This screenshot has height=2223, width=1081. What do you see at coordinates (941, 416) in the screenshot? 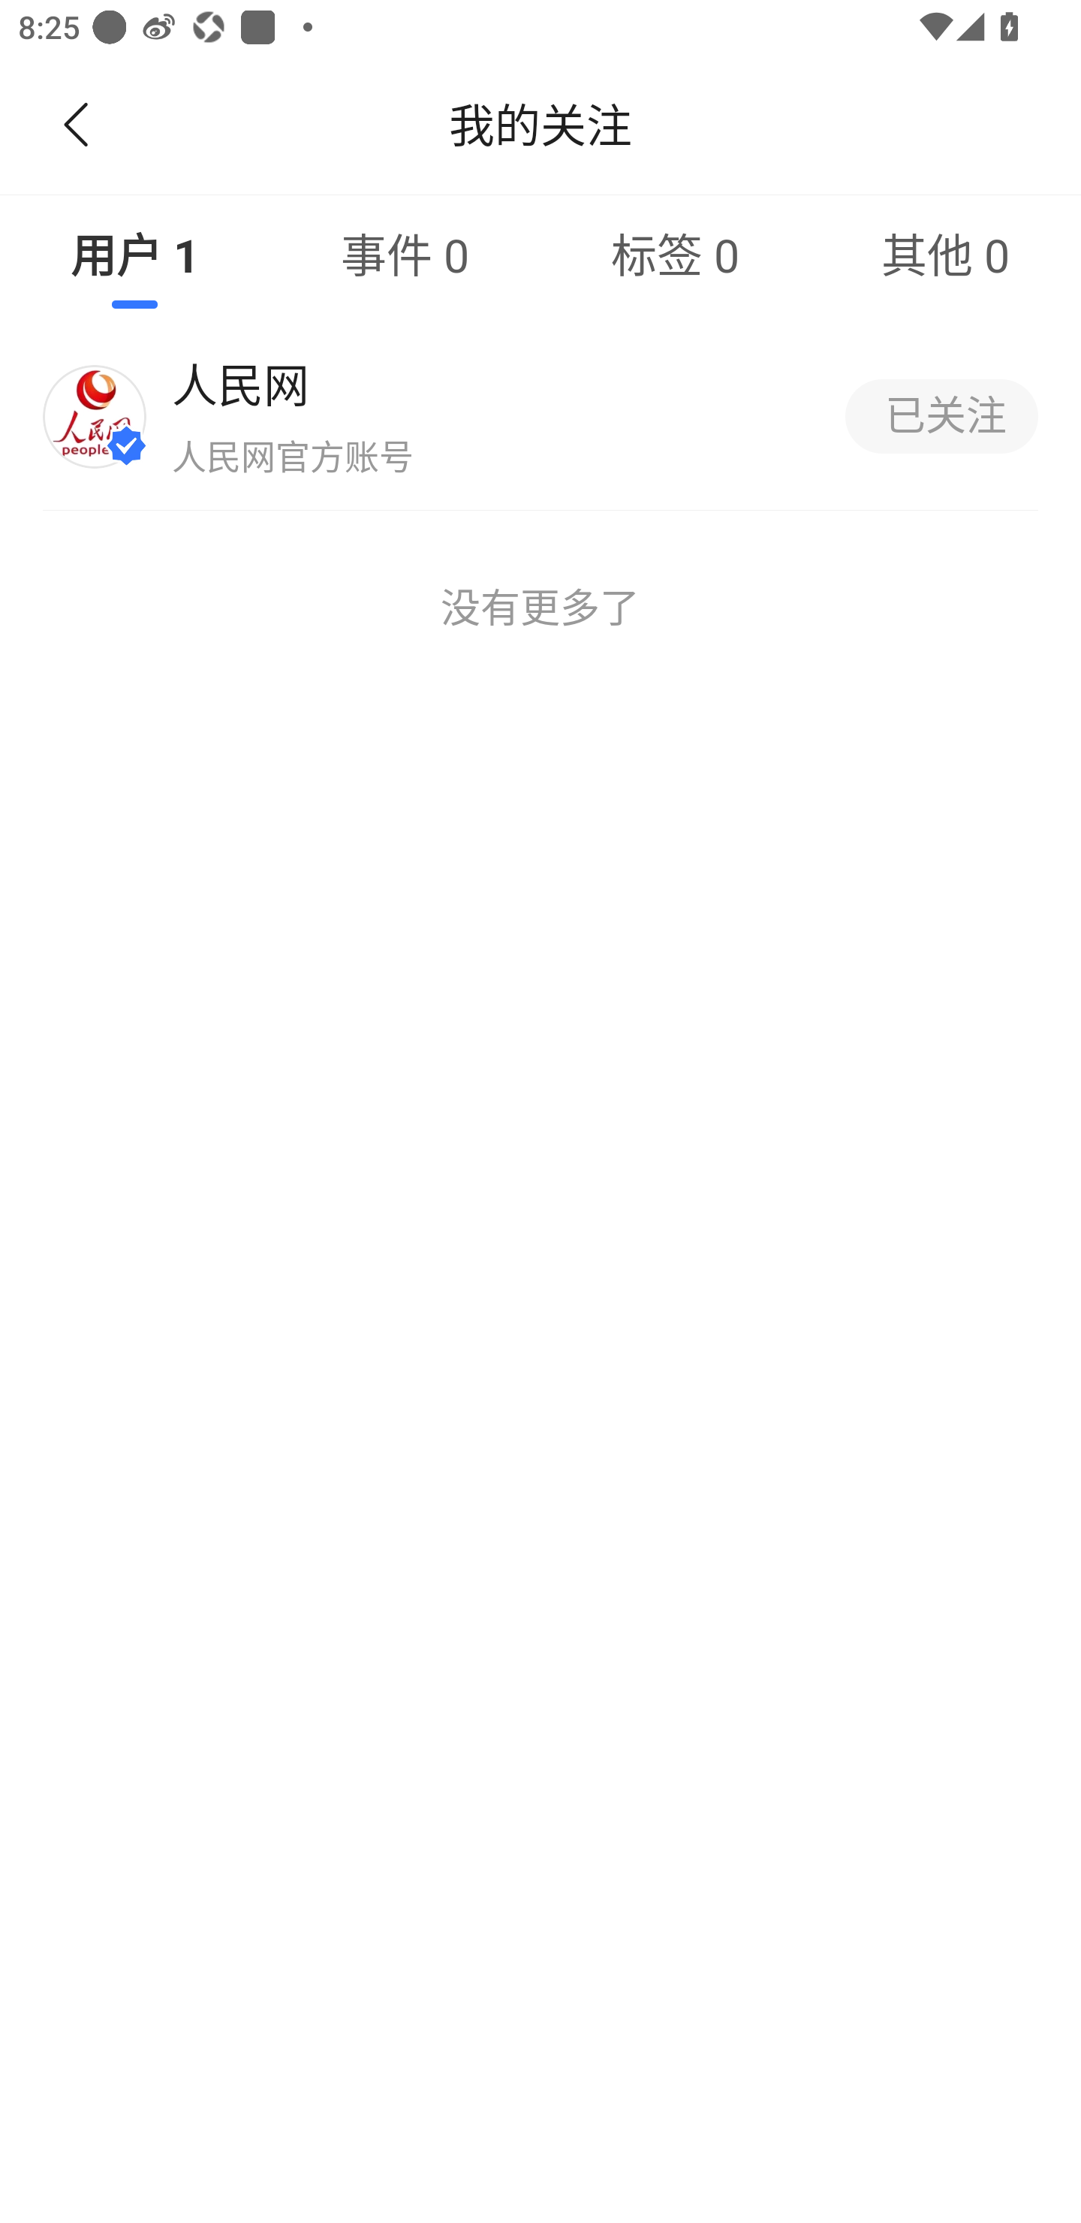
I see `已关注` at bounding box center [941, 416].